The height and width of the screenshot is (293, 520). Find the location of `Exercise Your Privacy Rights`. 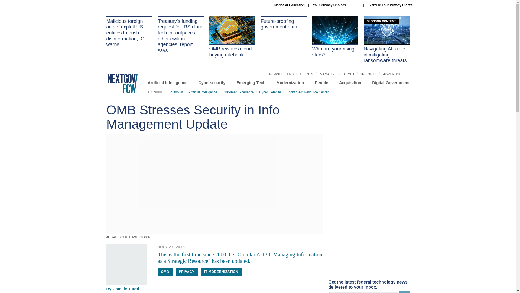

Exercise Your Privacy Rights is located at coordinates (390, 5).